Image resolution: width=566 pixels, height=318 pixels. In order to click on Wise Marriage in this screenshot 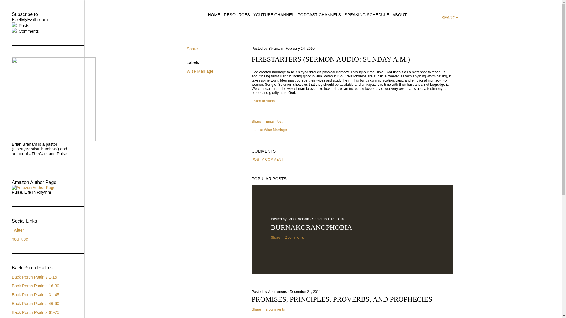, I will do `click(200, 71)`.